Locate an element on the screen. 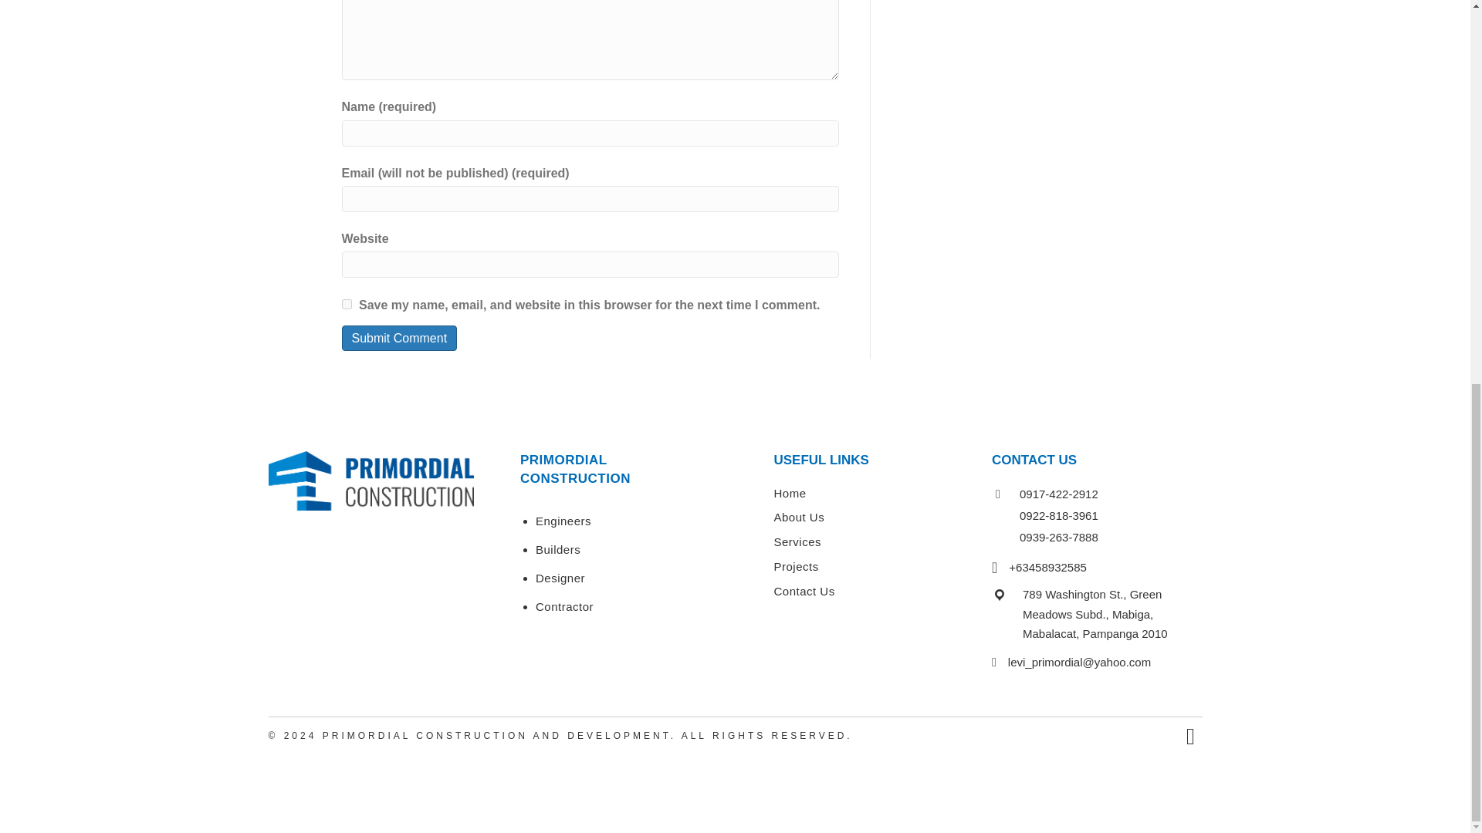 This screenshot has width=1482, height=833. Services is located at coordinates (797, 541).